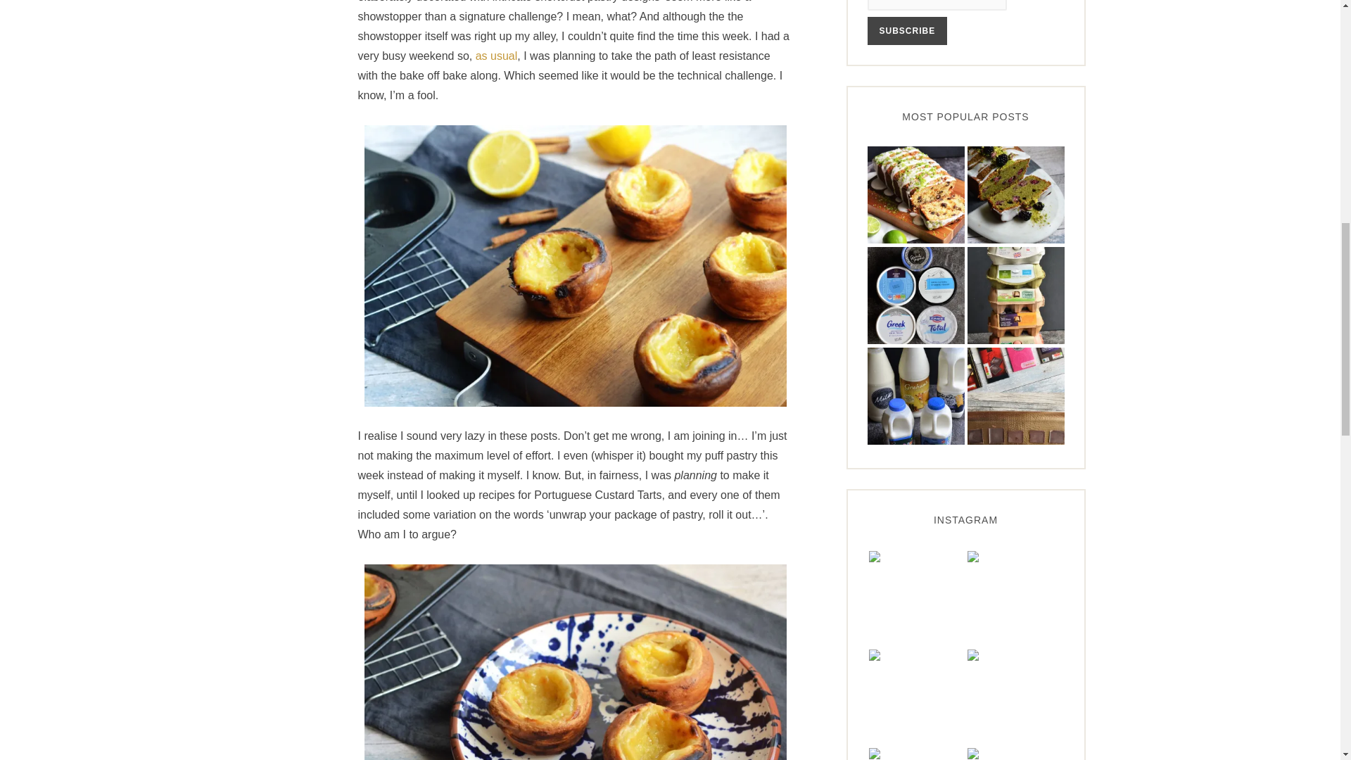  I want to click on The Taste Test: Whole Milk, so click(915, 395).